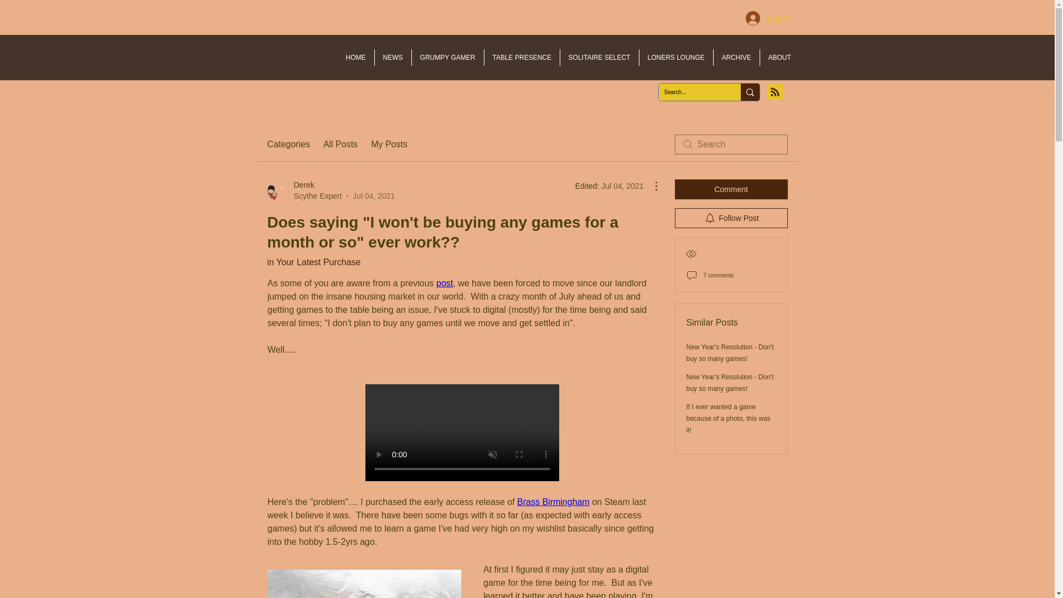 The width and height of the screenshot is (1063, 598). I want to click on ARCHIVE, so click(736, 57).